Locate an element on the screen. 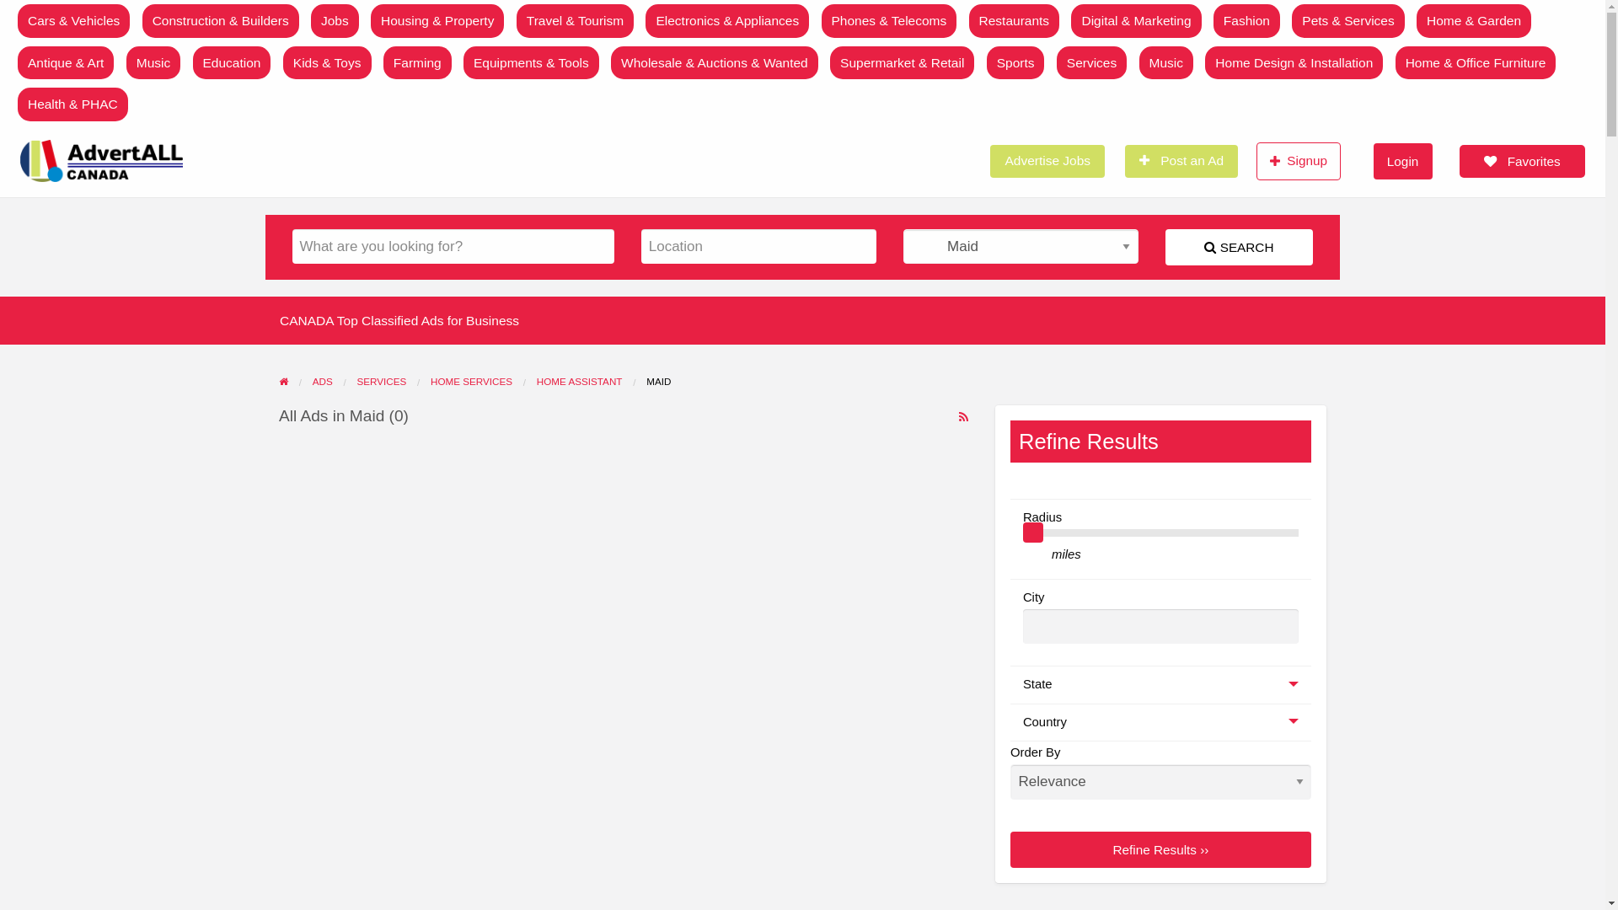 Image resolution: width=1618 pixels, height=910 pixels. Travel & Tourism is located at coordinates (575, 21).